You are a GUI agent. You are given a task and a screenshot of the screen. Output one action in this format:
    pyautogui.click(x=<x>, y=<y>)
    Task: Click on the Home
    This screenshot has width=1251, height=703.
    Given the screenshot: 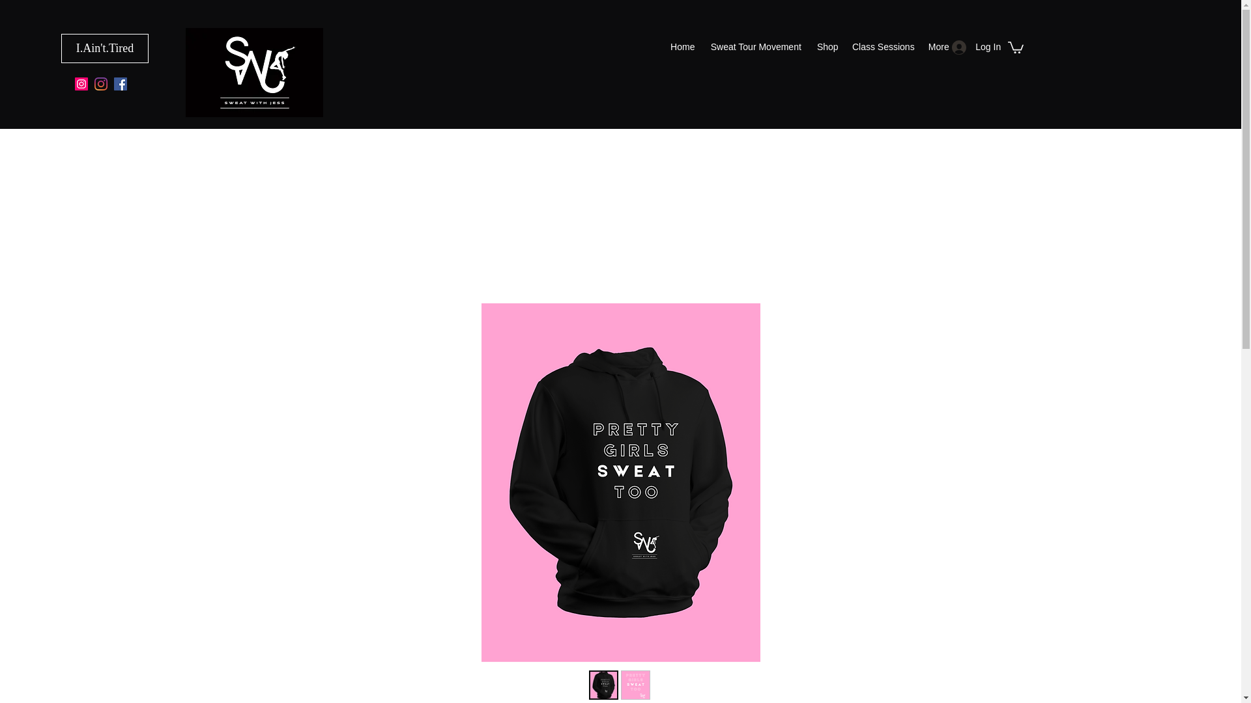 What is the action you would take?
    pyautogui.click(x=682, y=47)
    